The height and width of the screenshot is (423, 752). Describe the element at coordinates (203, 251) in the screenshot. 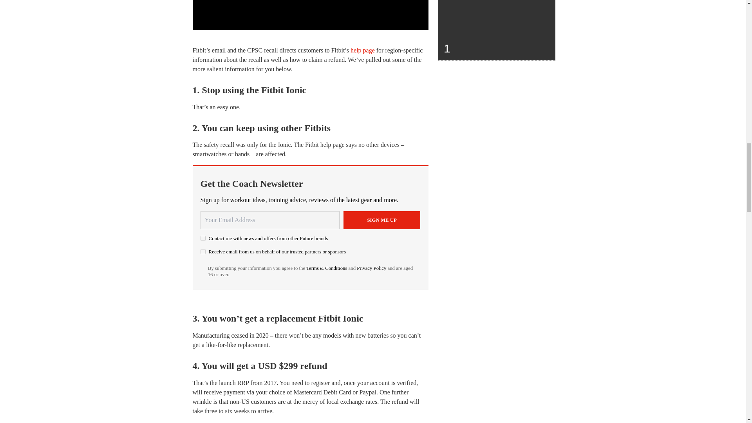

I see `on` at that location.